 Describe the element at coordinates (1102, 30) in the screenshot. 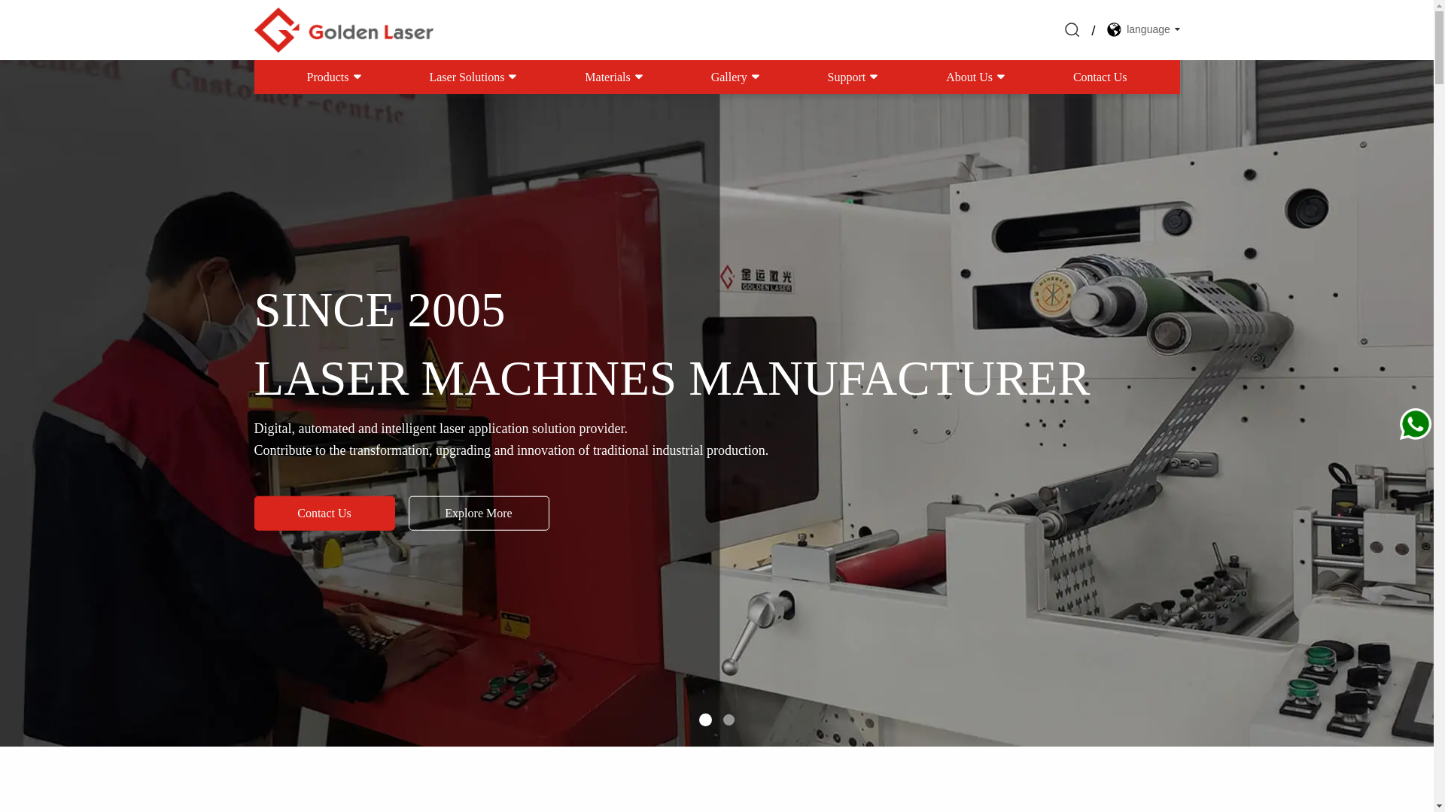

I see `Search` at that location.